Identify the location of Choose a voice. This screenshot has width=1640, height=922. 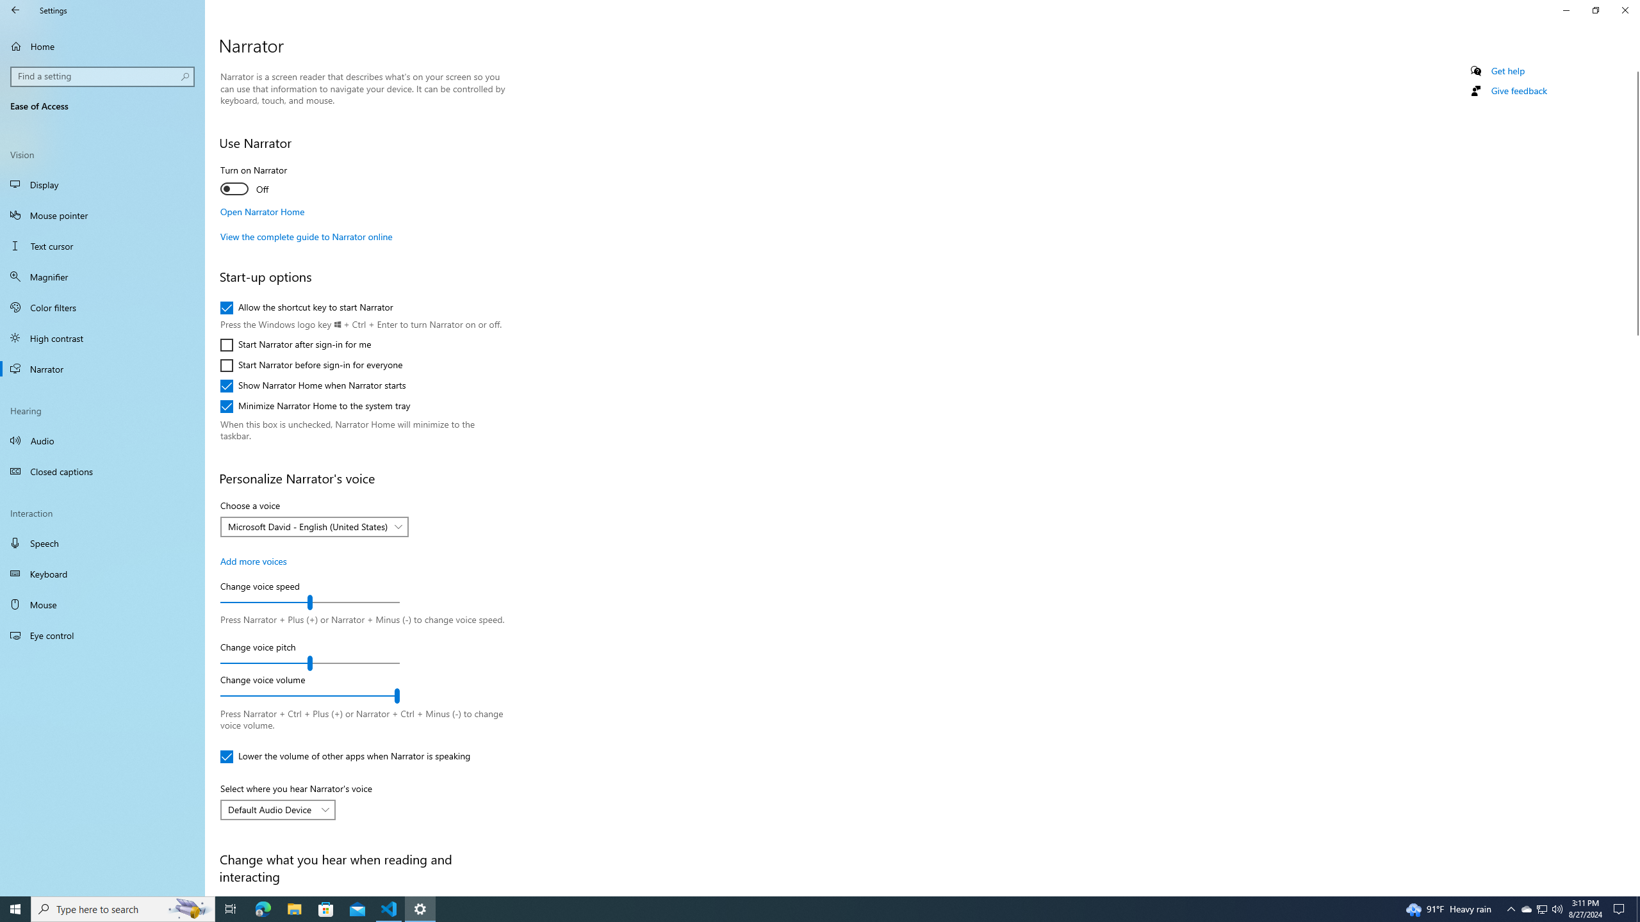
(314, 526).